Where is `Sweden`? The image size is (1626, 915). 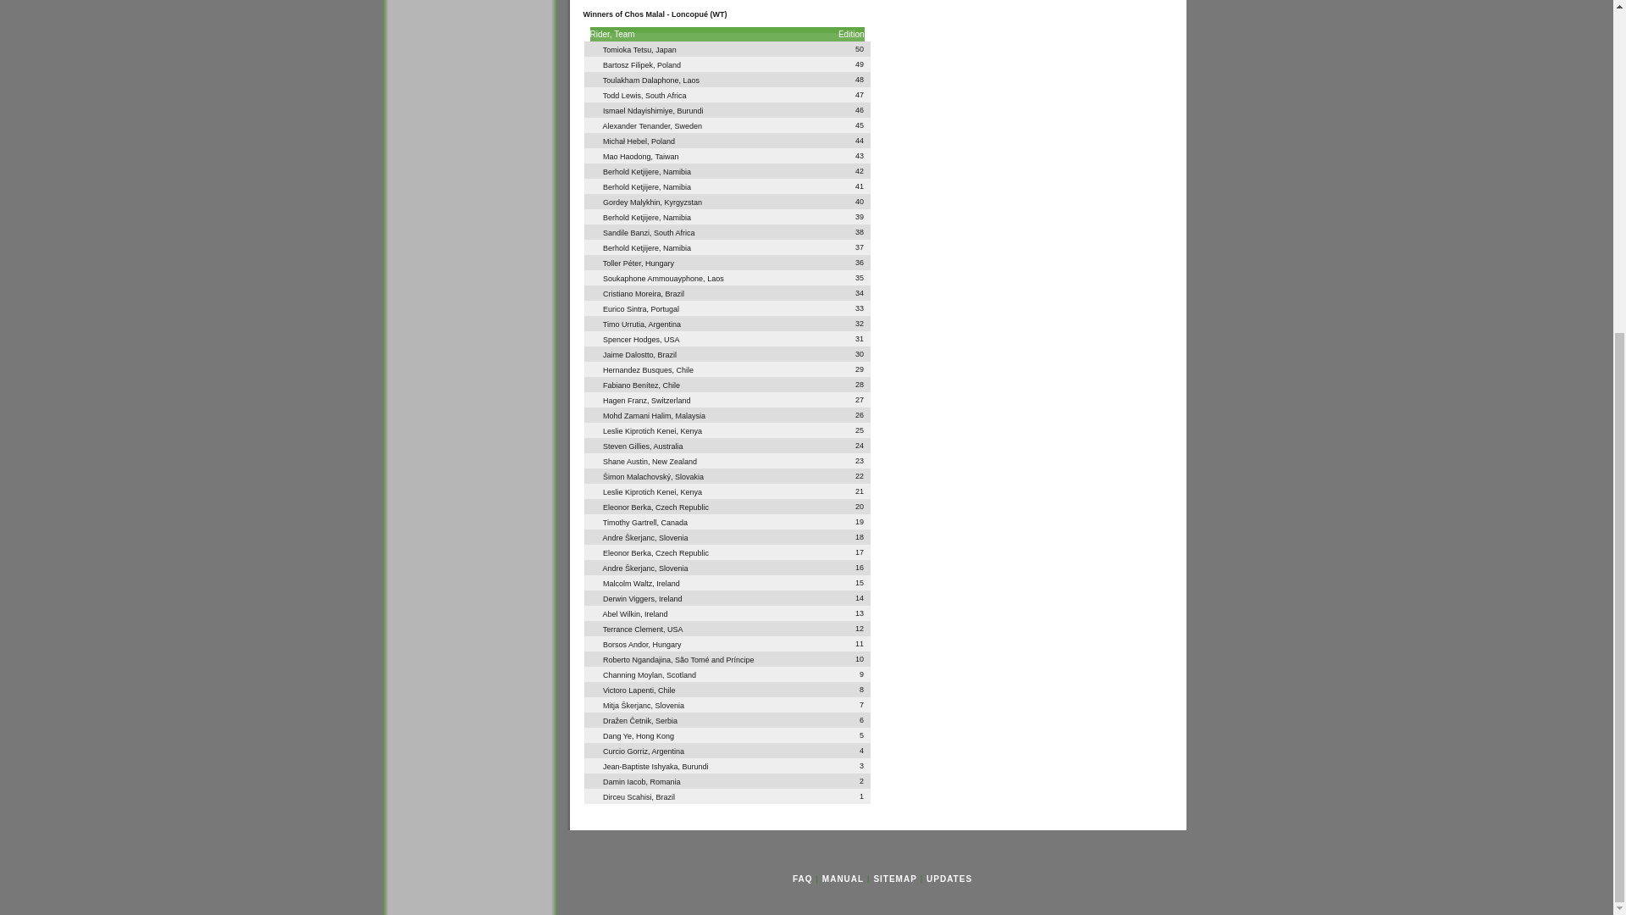
Sweden is located at coordinates (595, 124).